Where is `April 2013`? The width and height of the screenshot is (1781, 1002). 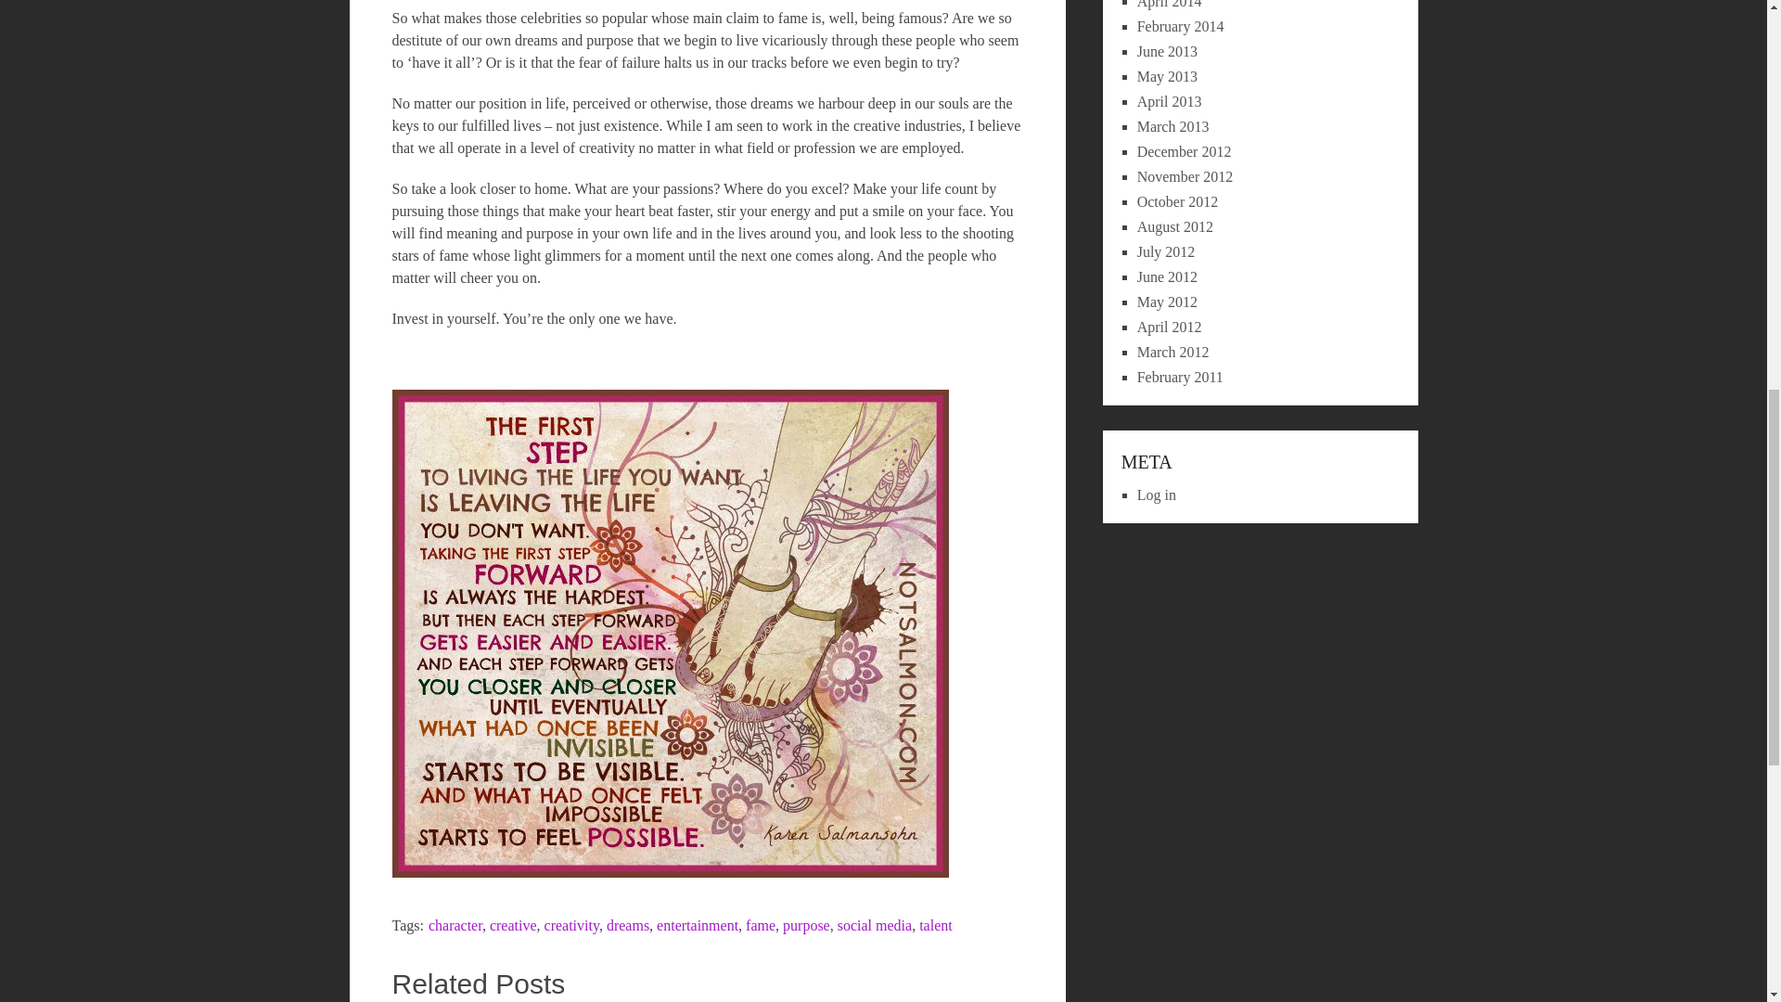 April 2013 is located at coordinates (1170, 101).